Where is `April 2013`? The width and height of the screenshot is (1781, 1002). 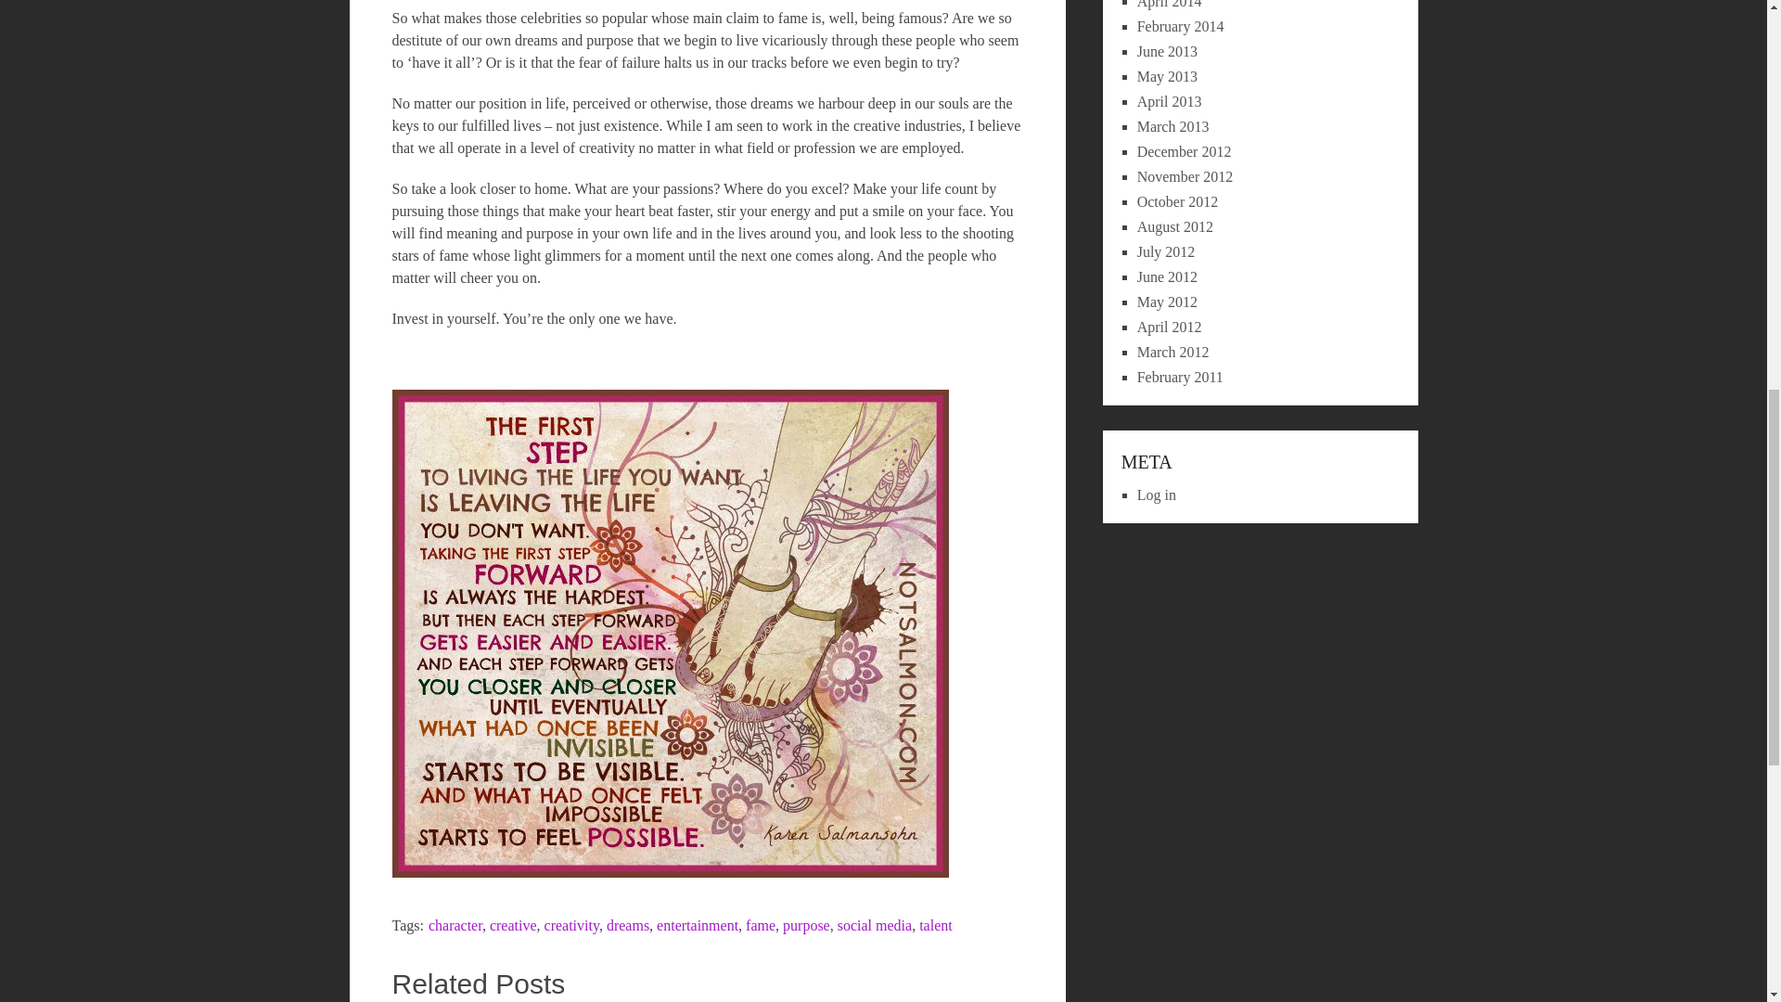 April 2013 is located at coordinates (1170, 101).